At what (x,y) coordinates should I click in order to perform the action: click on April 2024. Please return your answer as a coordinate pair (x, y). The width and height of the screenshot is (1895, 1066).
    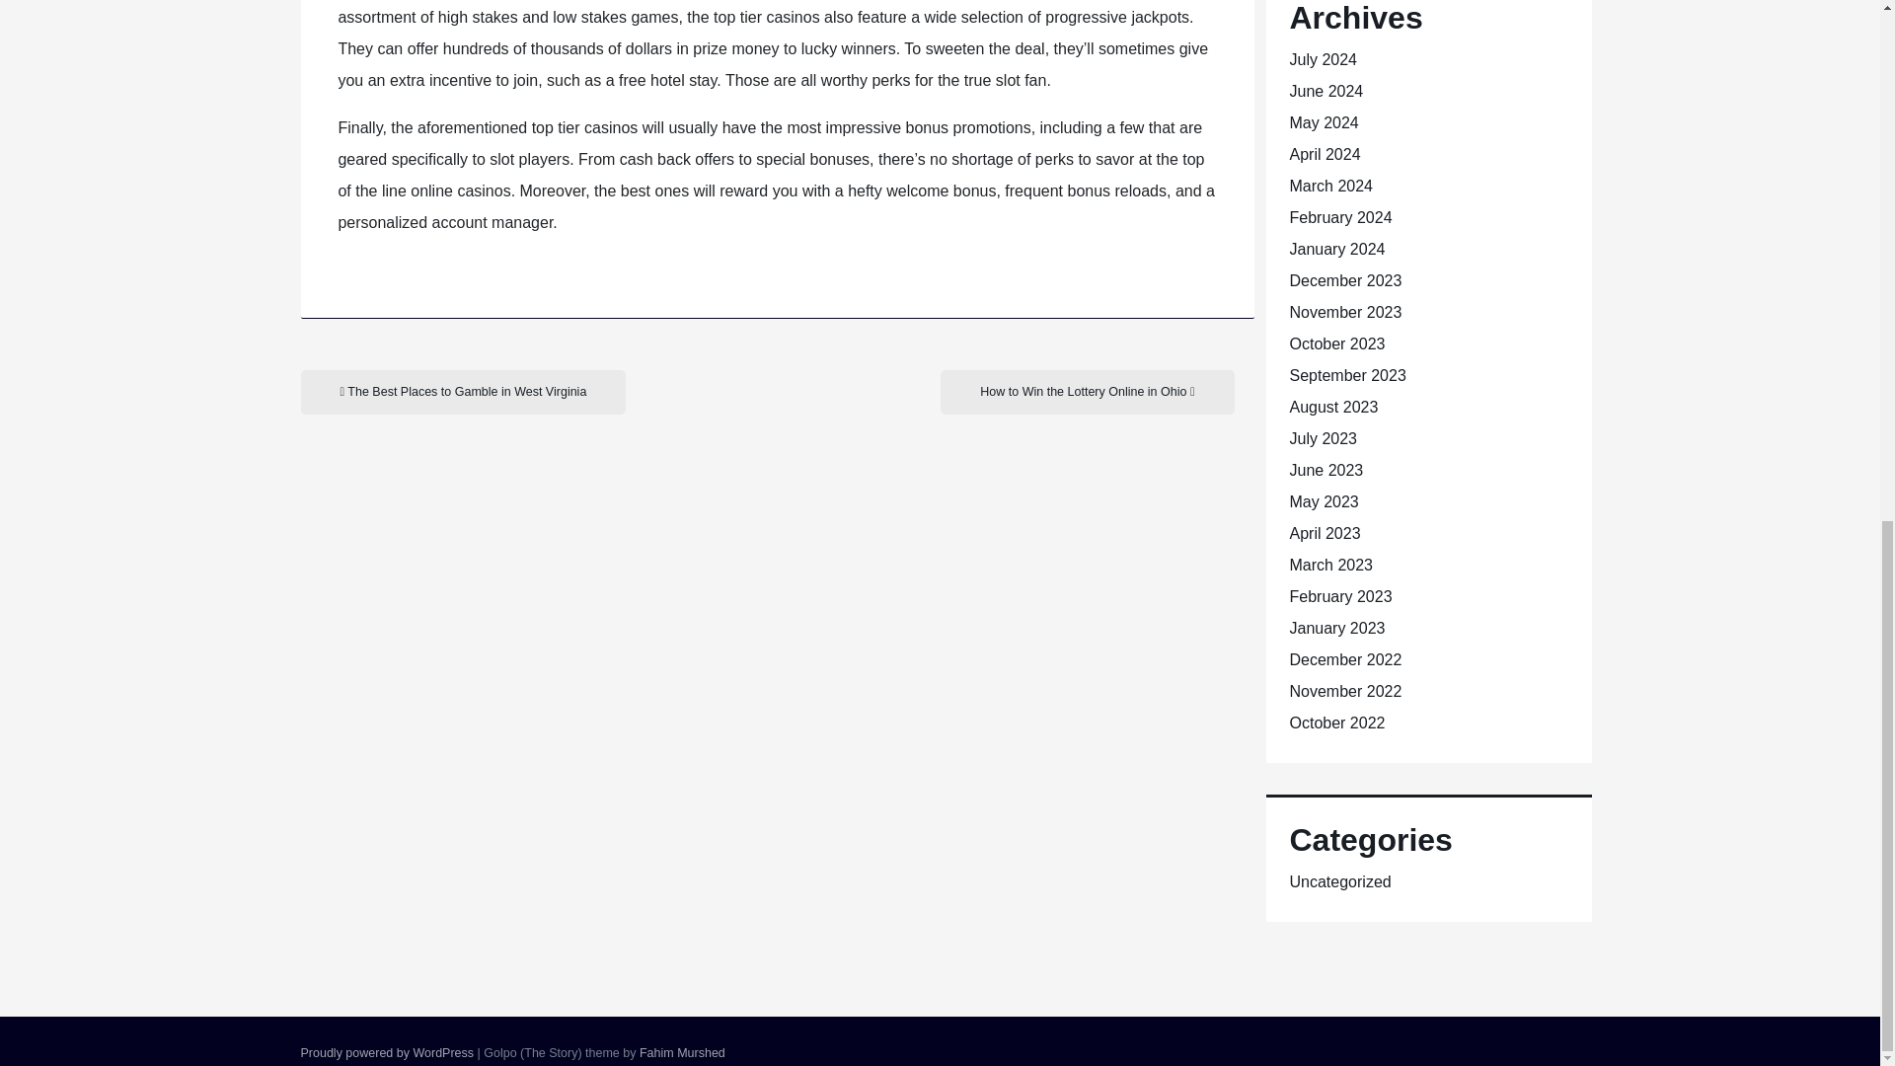
    Looking at the image, I should click on (1325, 154).